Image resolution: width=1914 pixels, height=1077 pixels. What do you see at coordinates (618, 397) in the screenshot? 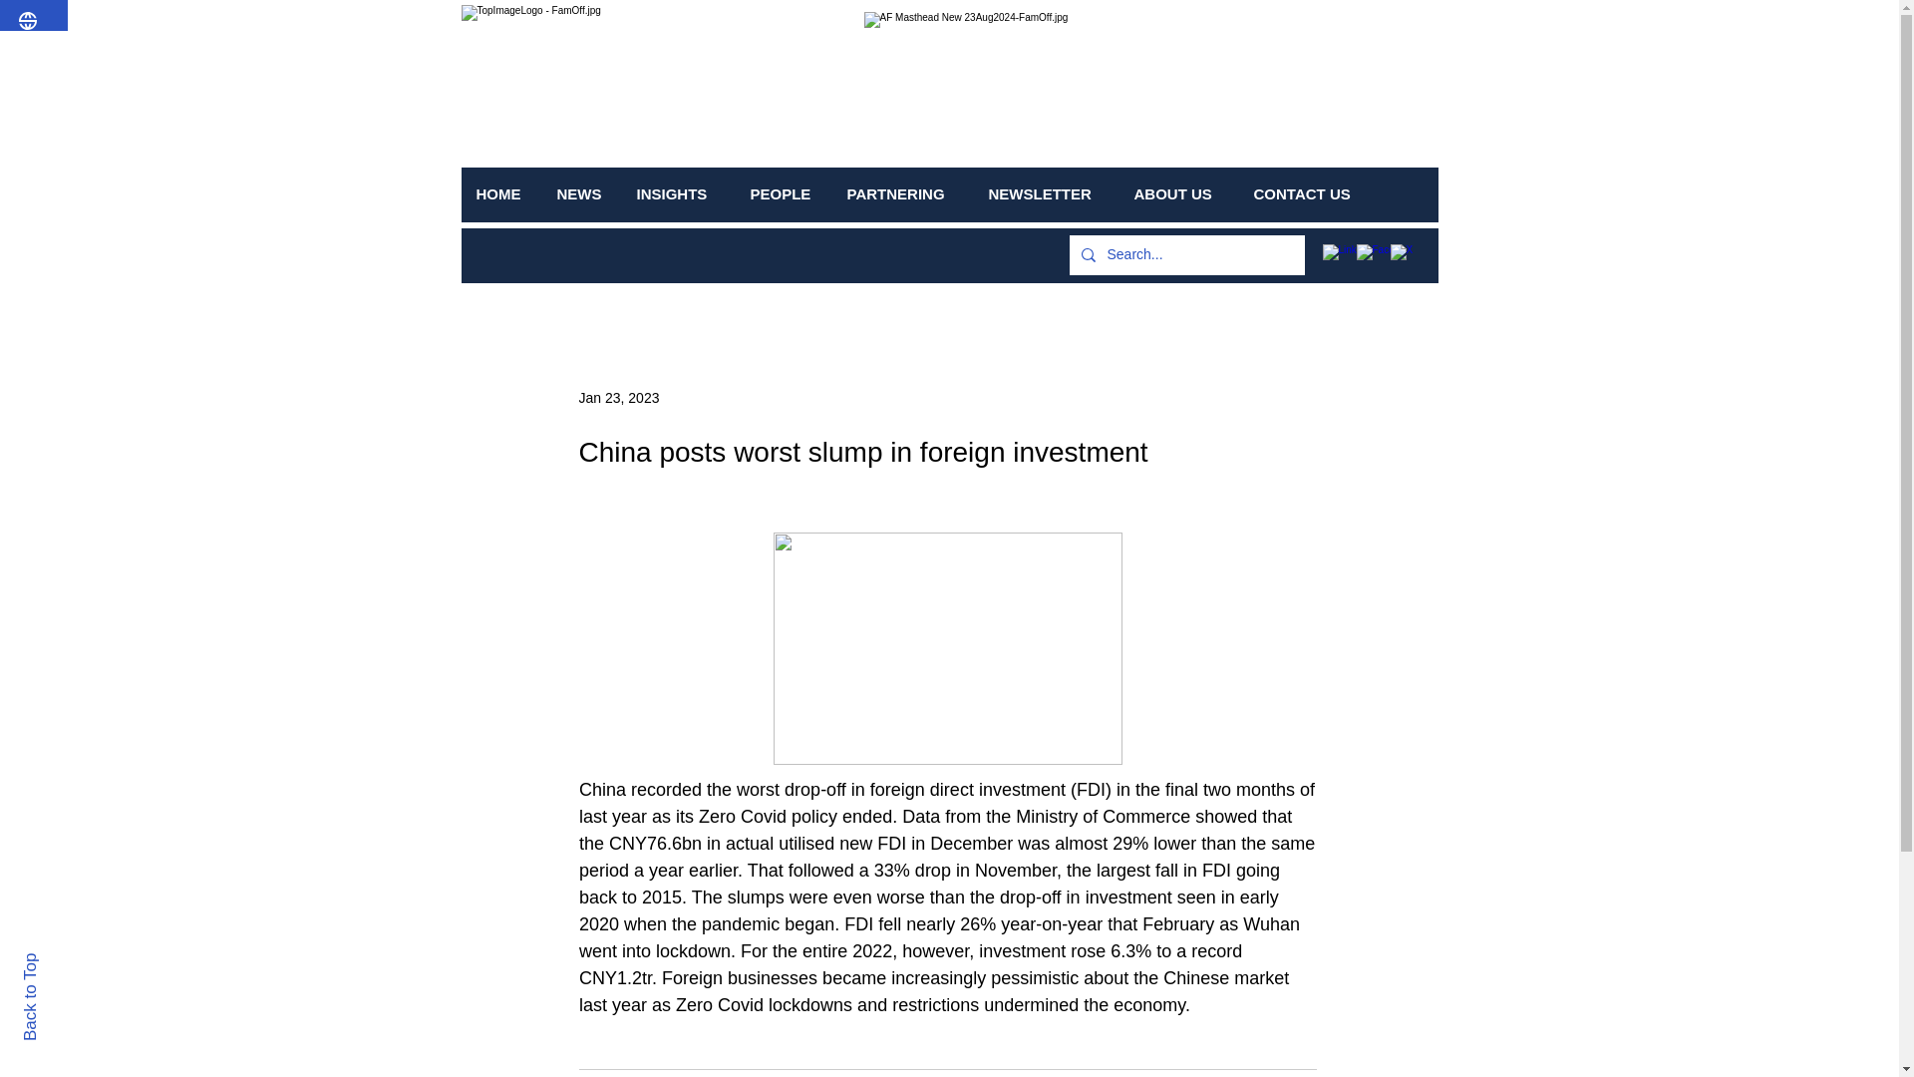
I see `Jan 23, 2023` at bounding box center [618, 397].